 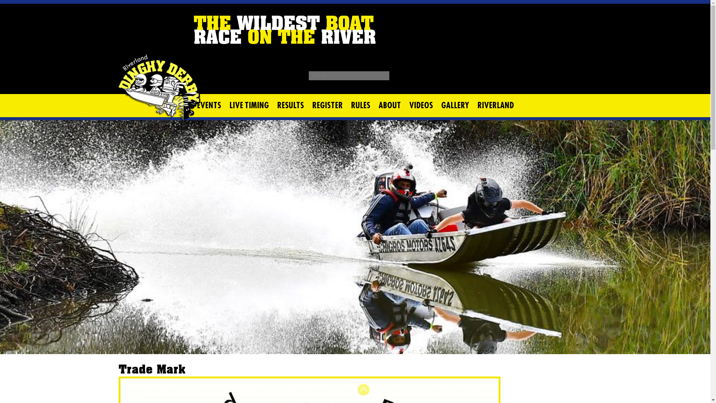 What do you see at coordinates (209, 106) in the screenshot?
I see `EVENTS` at bounding box center [209, 106].